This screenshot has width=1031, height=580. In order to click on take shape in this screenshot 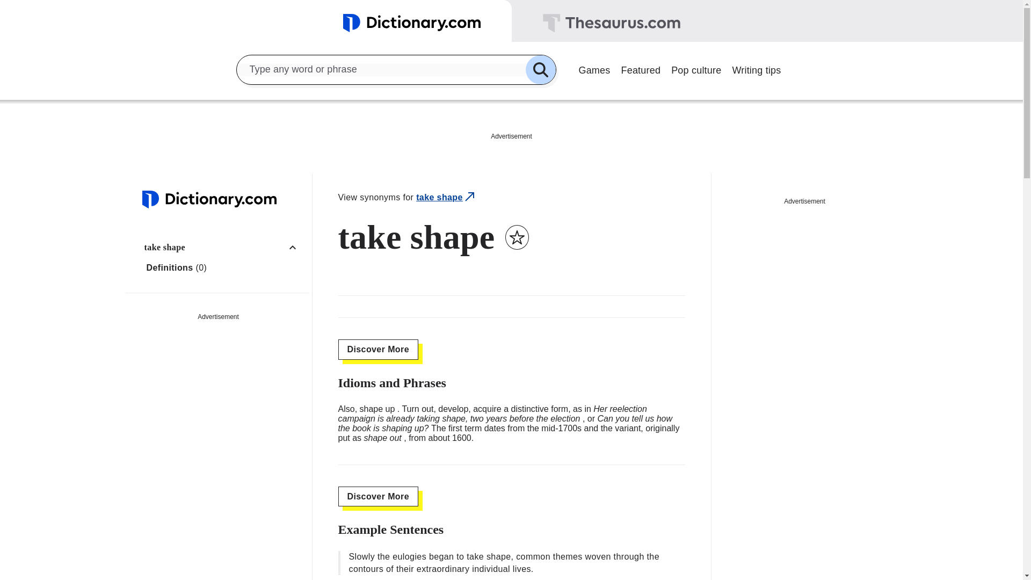, I will do `click(446, 198)`.